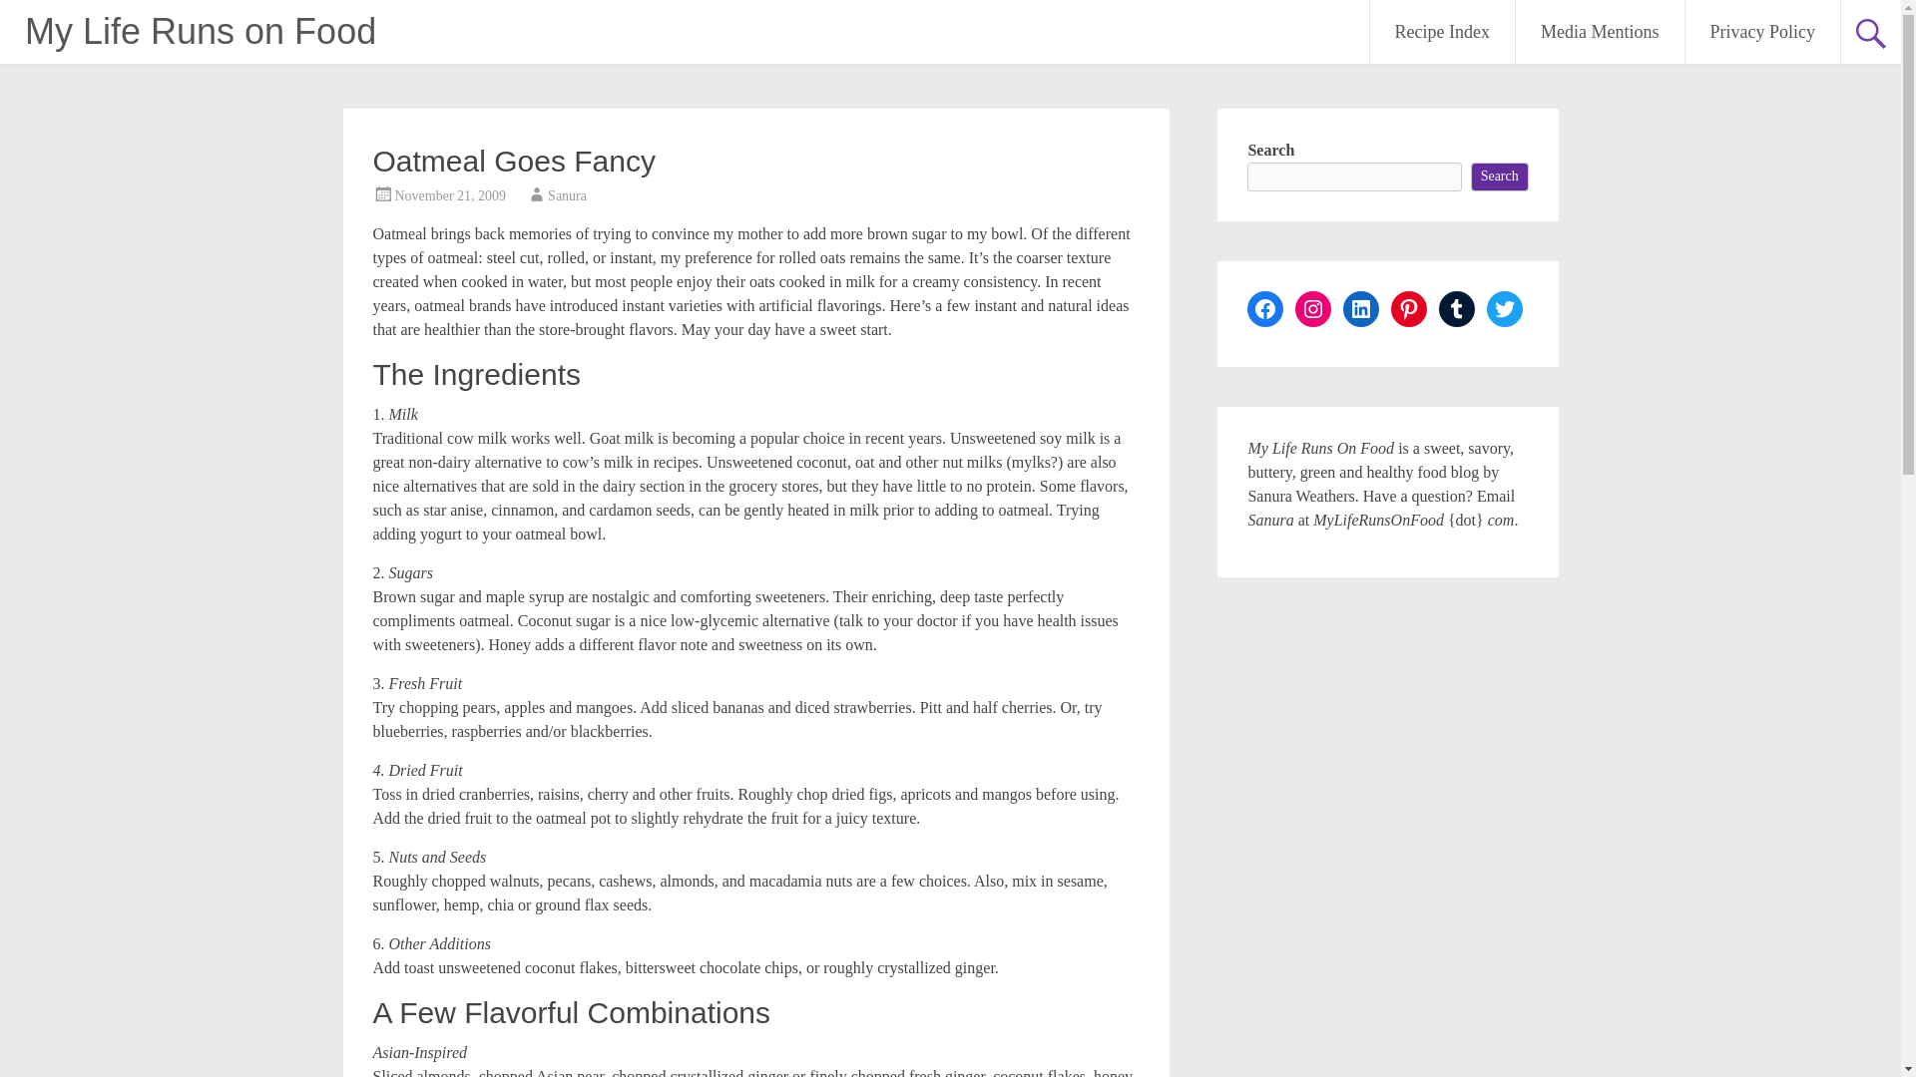  What do you see at coordinates (1409, 309) in the screenshot?
I see `Pinterest` at bounding box center [1409, 309].